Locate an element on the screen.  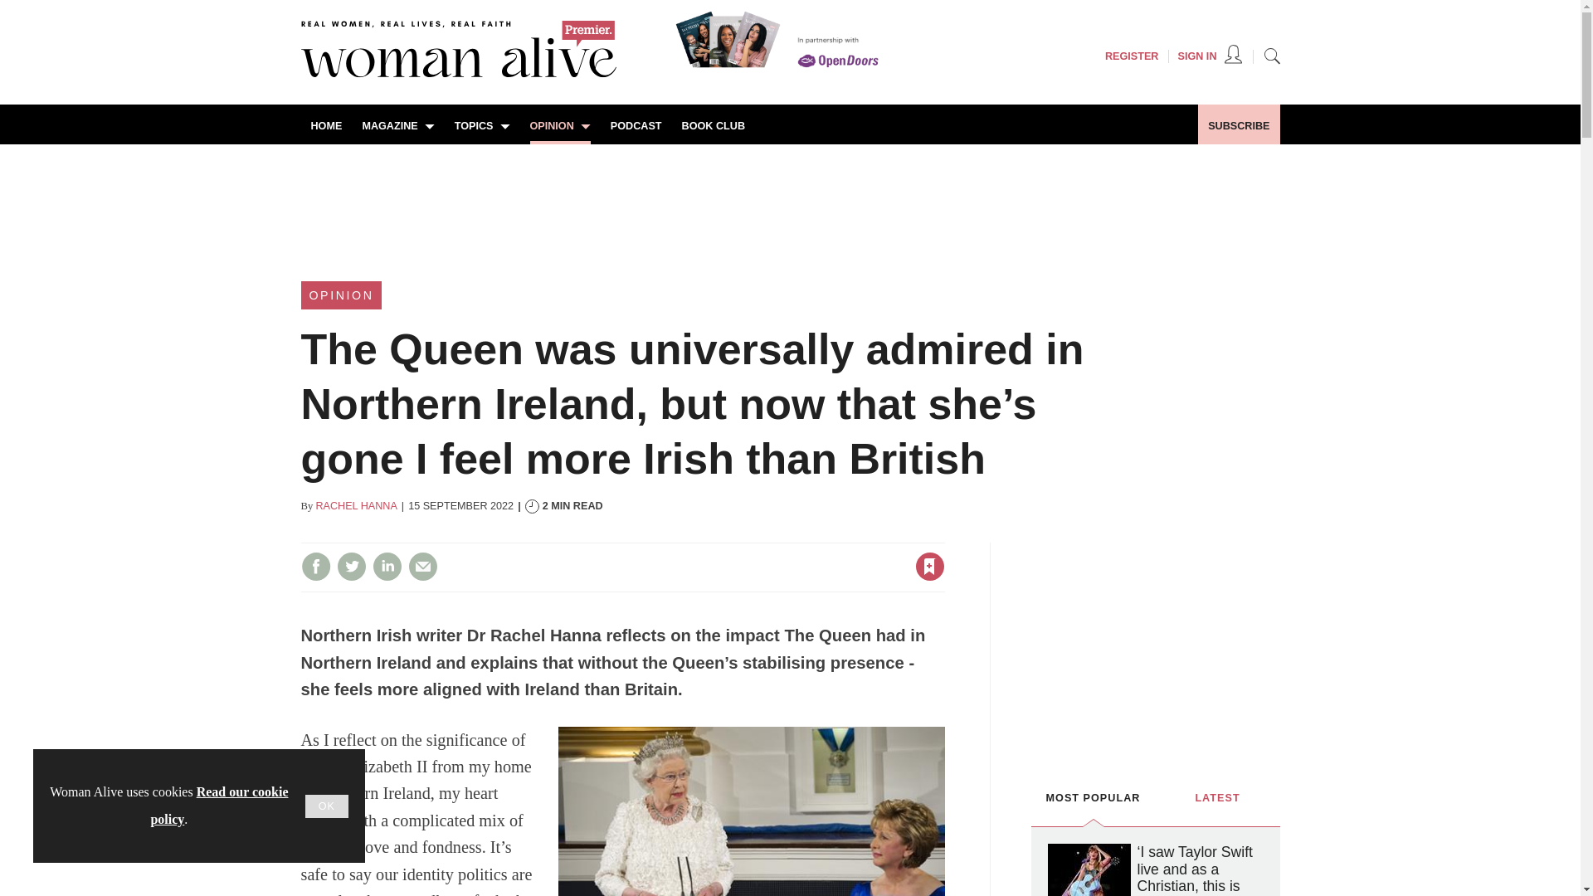
SIGN IN is located at coordinates (1210, 56).